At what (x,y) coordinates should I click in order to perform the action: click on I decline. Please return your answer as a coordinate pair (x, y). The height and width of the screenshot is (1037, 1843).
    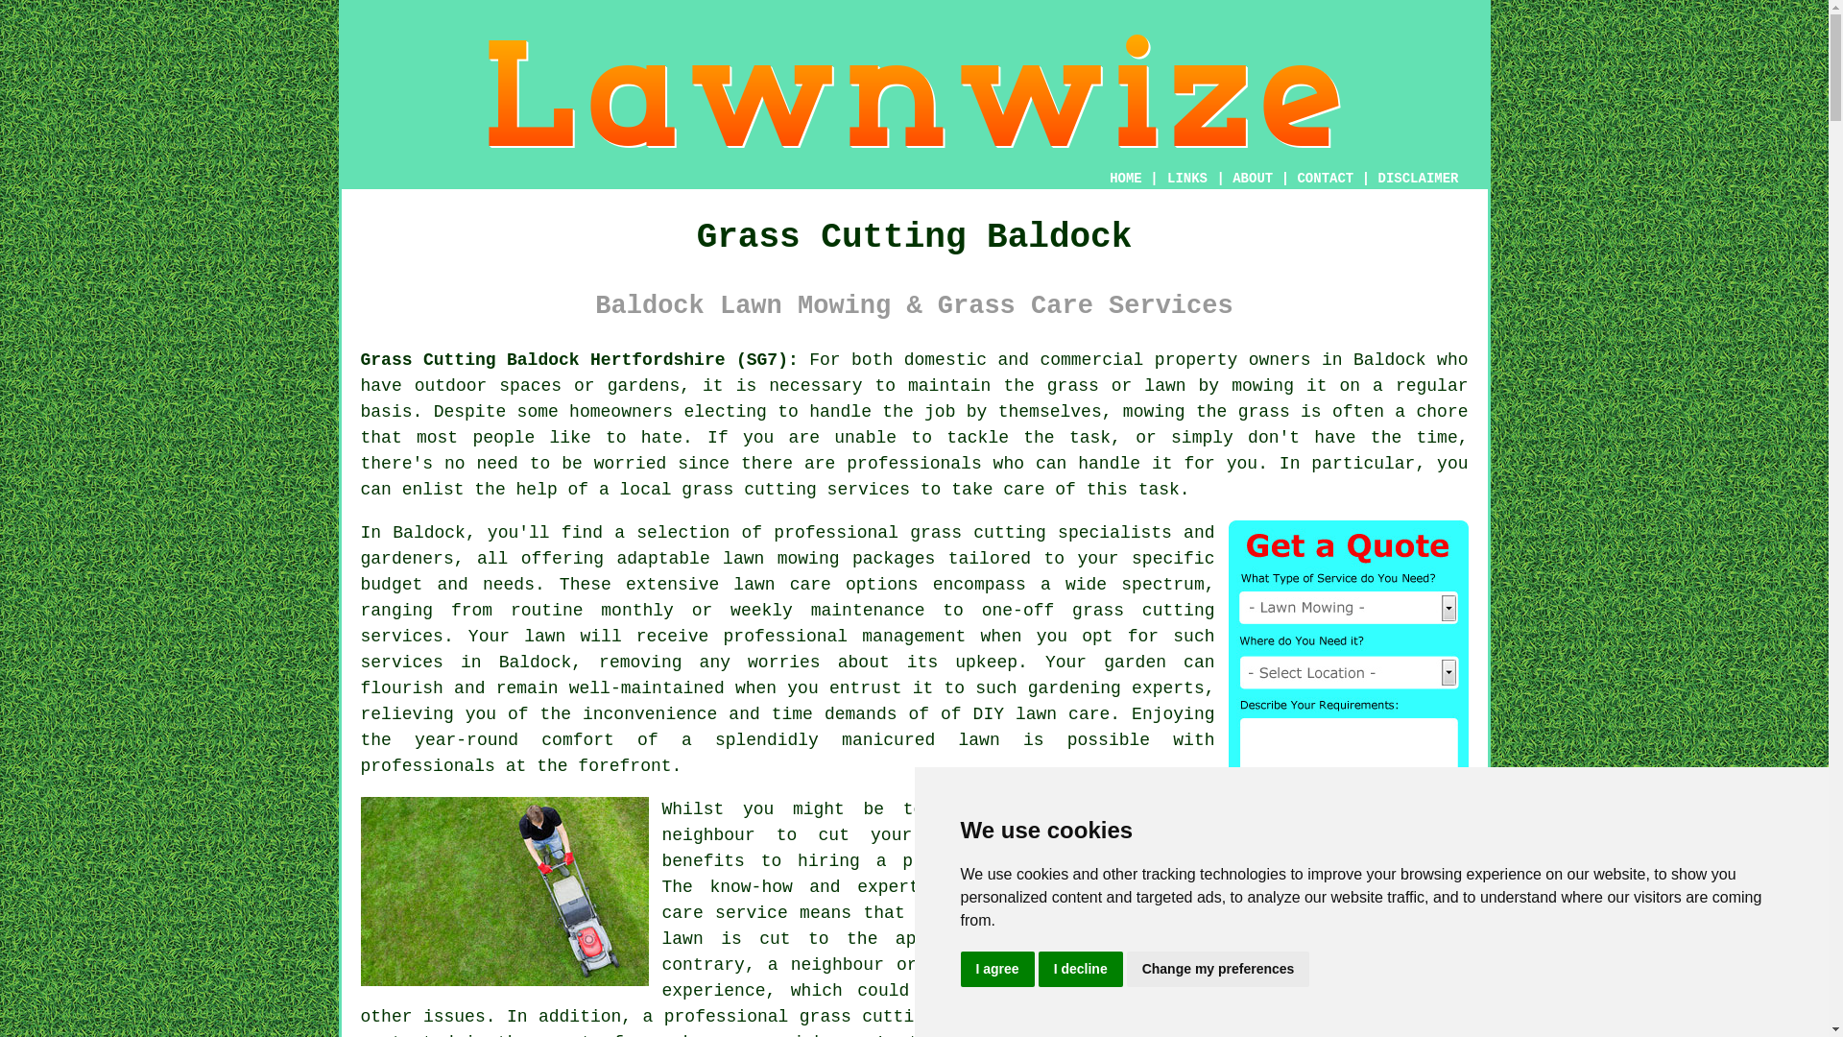
    Looking at the image, I should click on (1081, 970).